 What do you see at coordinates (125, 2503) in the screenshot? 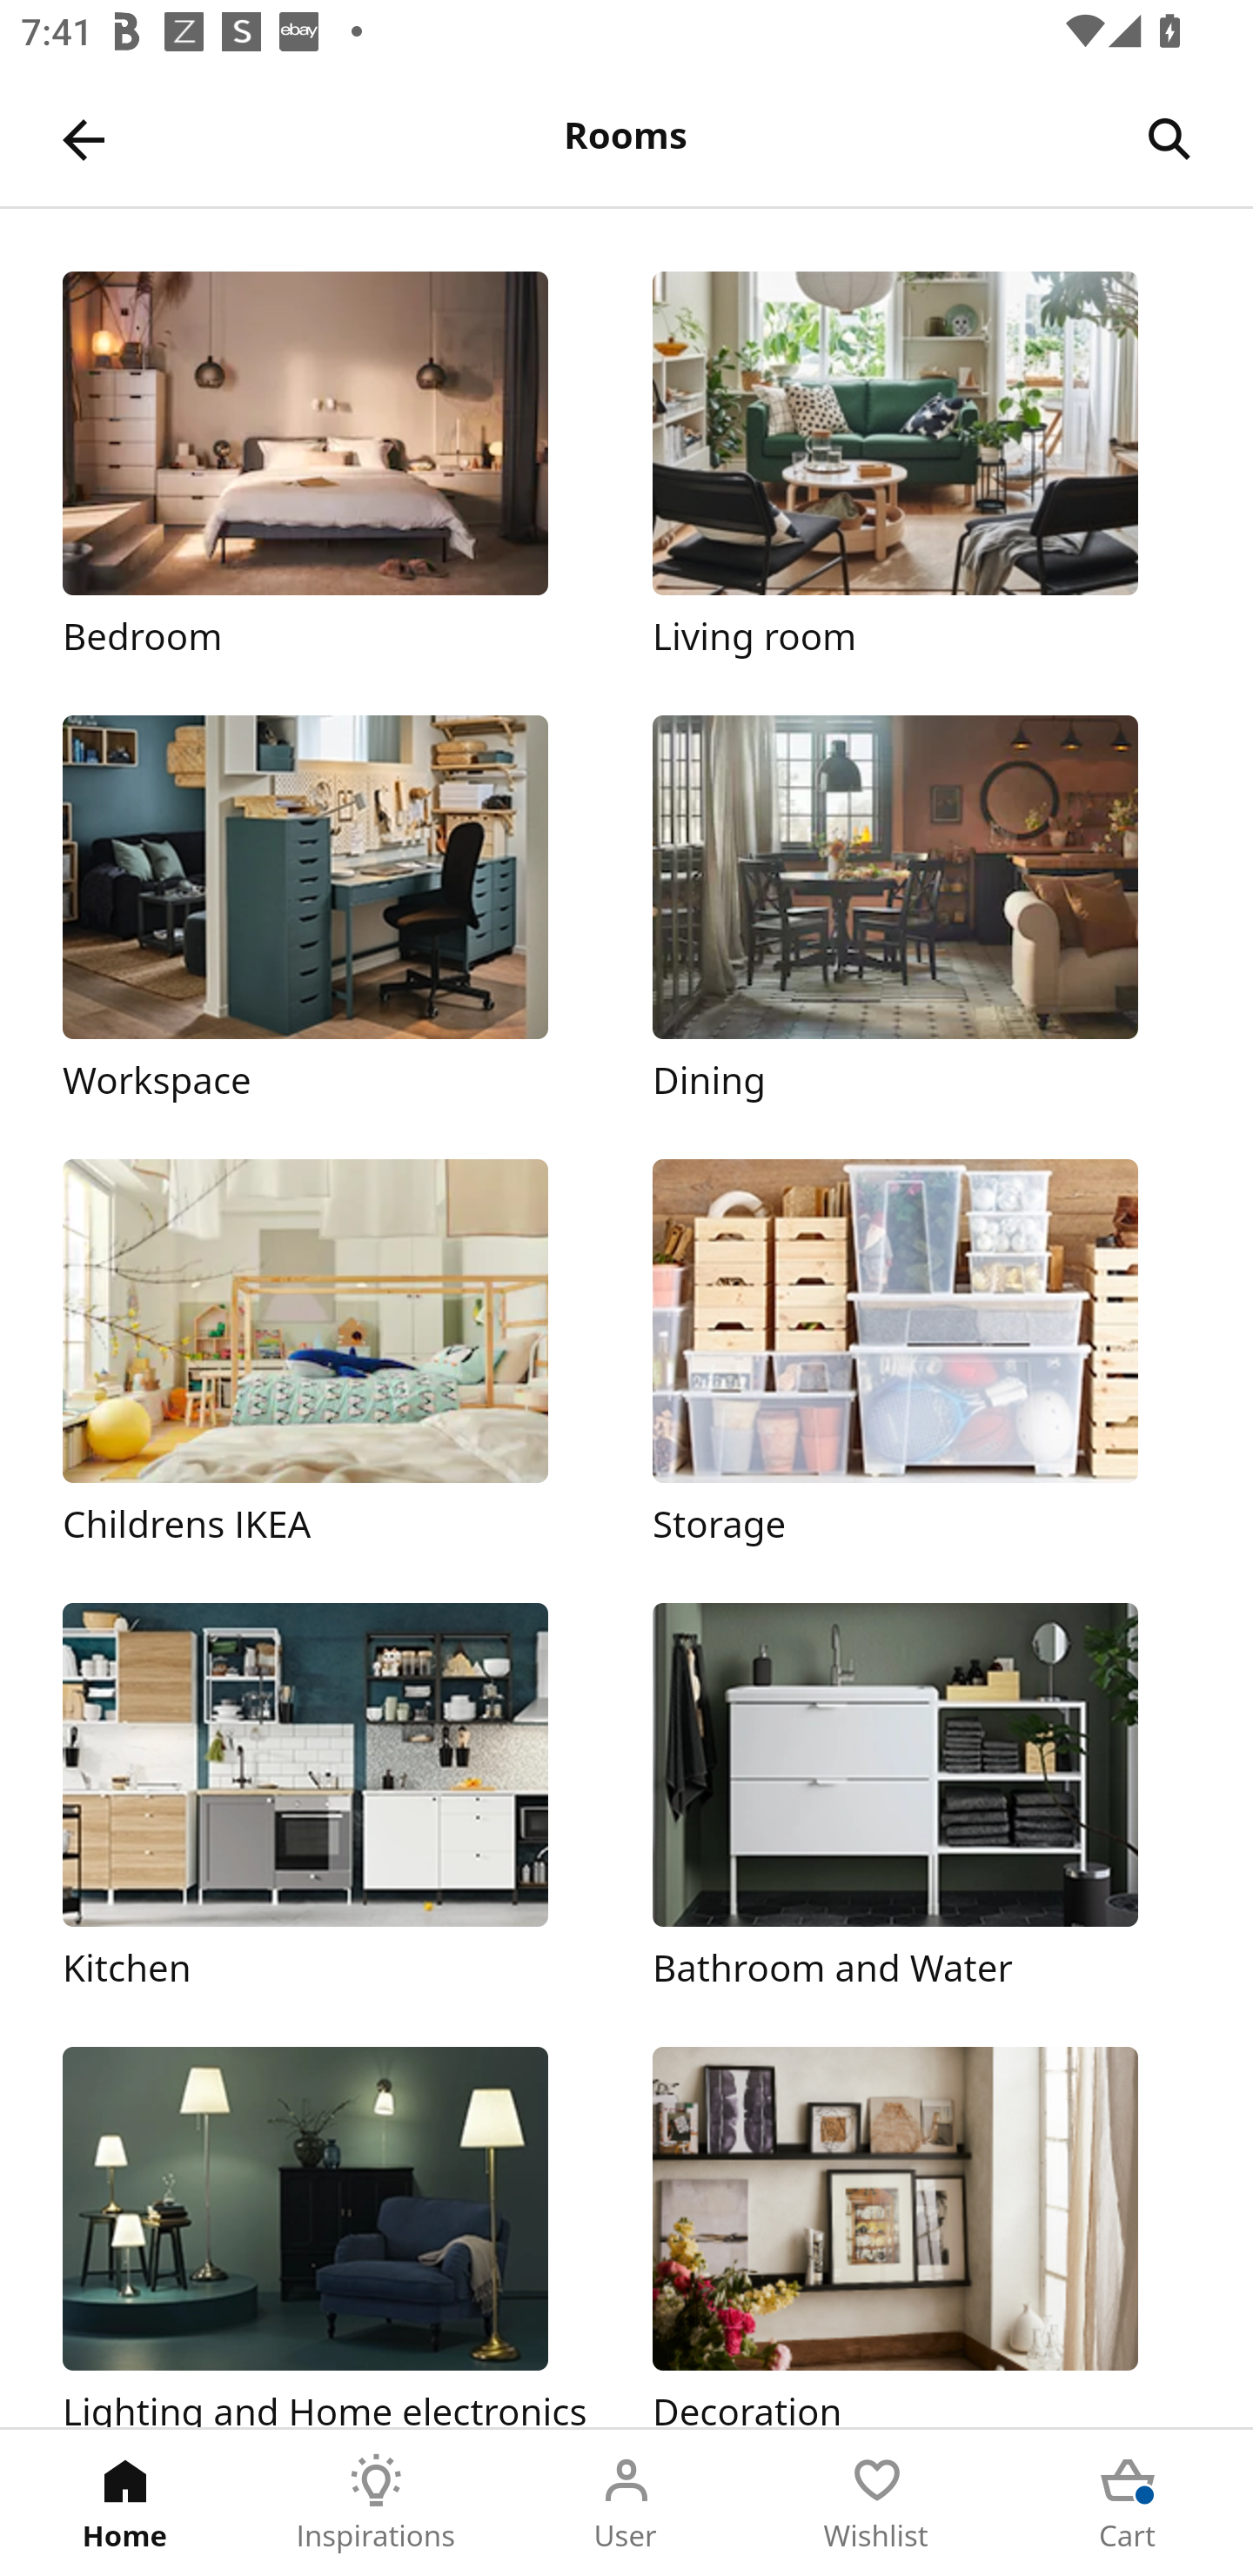
I see `Home
Tab 1 of 5` at bounding box center [125, 2503].